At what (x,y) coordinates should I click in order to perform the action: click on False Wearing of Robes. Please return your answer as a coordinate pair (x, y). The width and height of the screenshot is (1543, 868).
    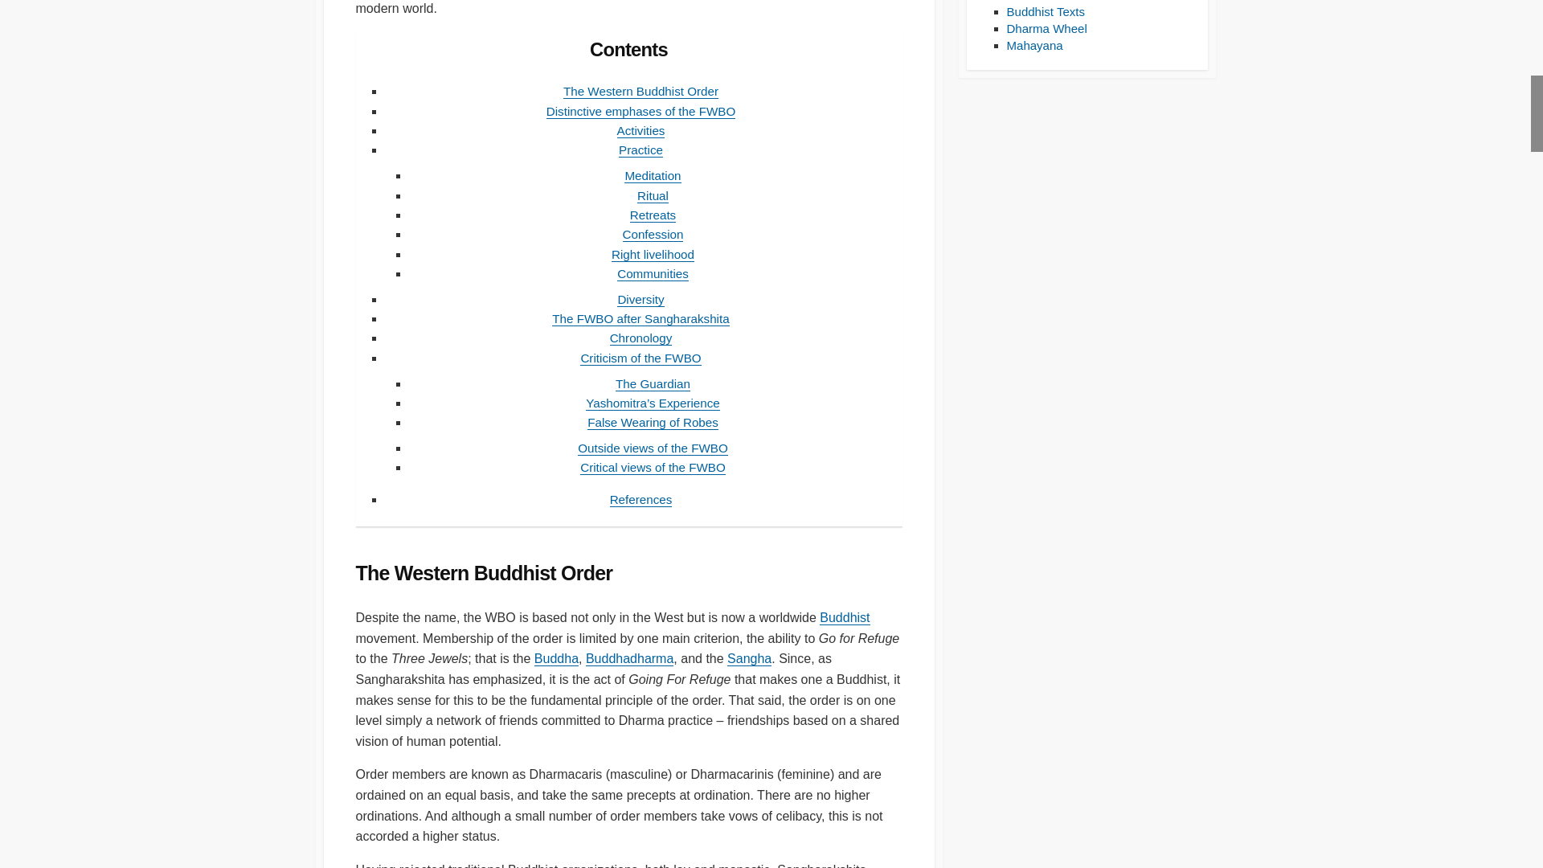
    Looking at the image, I should click on (653, 422).